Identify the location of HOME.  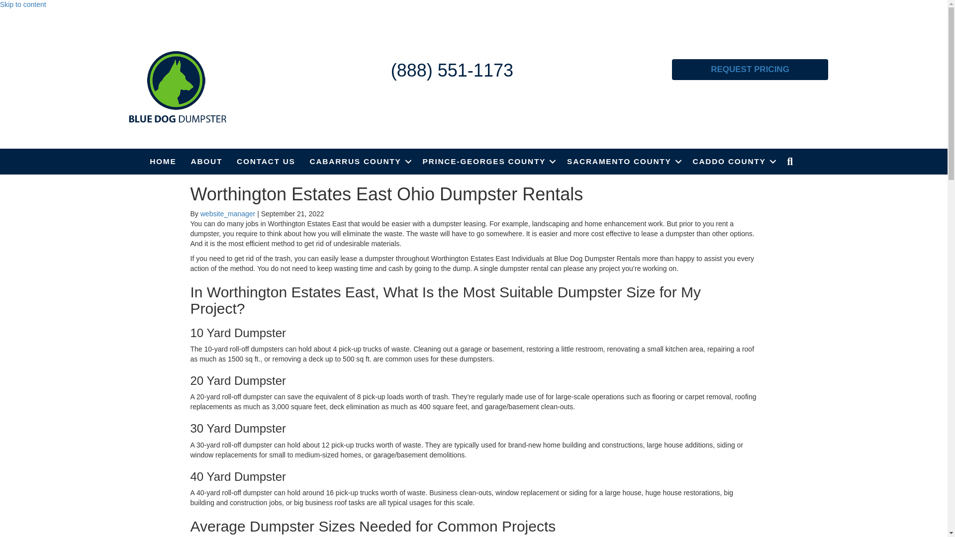
(163, 161).